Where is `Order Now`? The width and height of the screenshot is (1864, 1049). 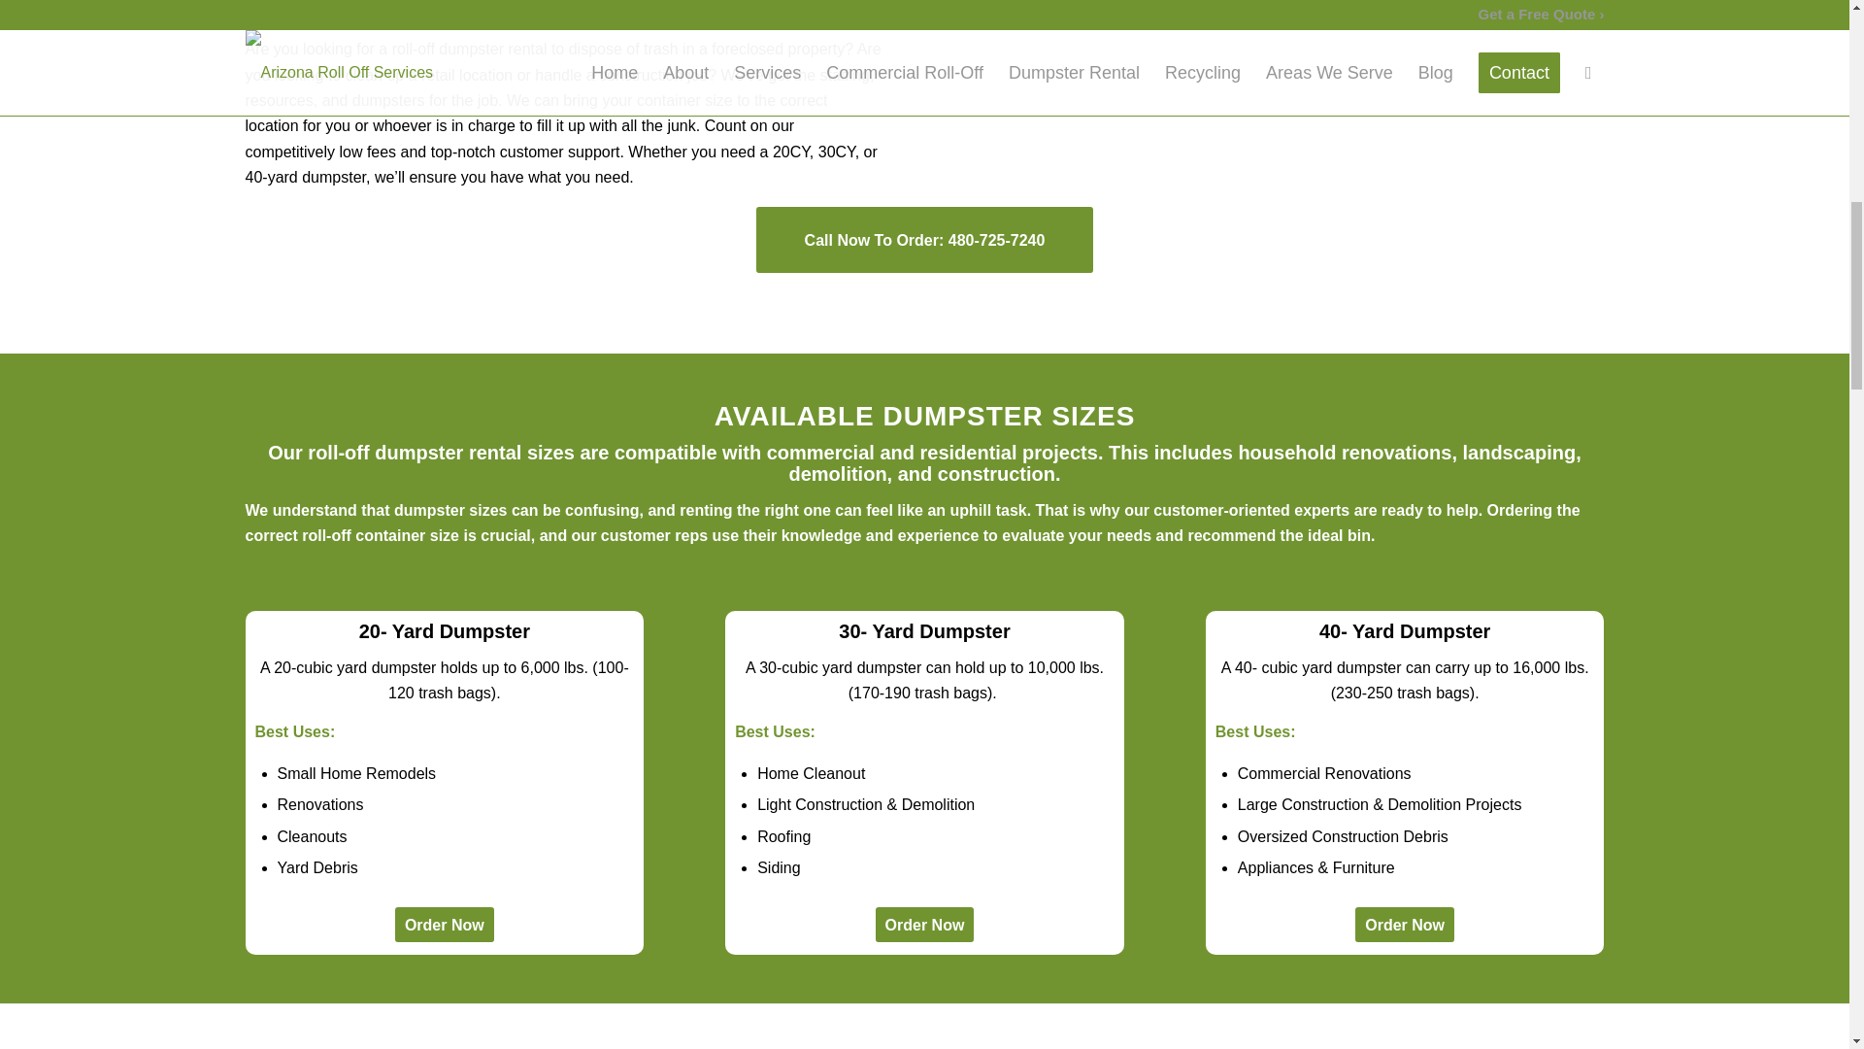
Order Now is located at coordinates (445, 925).